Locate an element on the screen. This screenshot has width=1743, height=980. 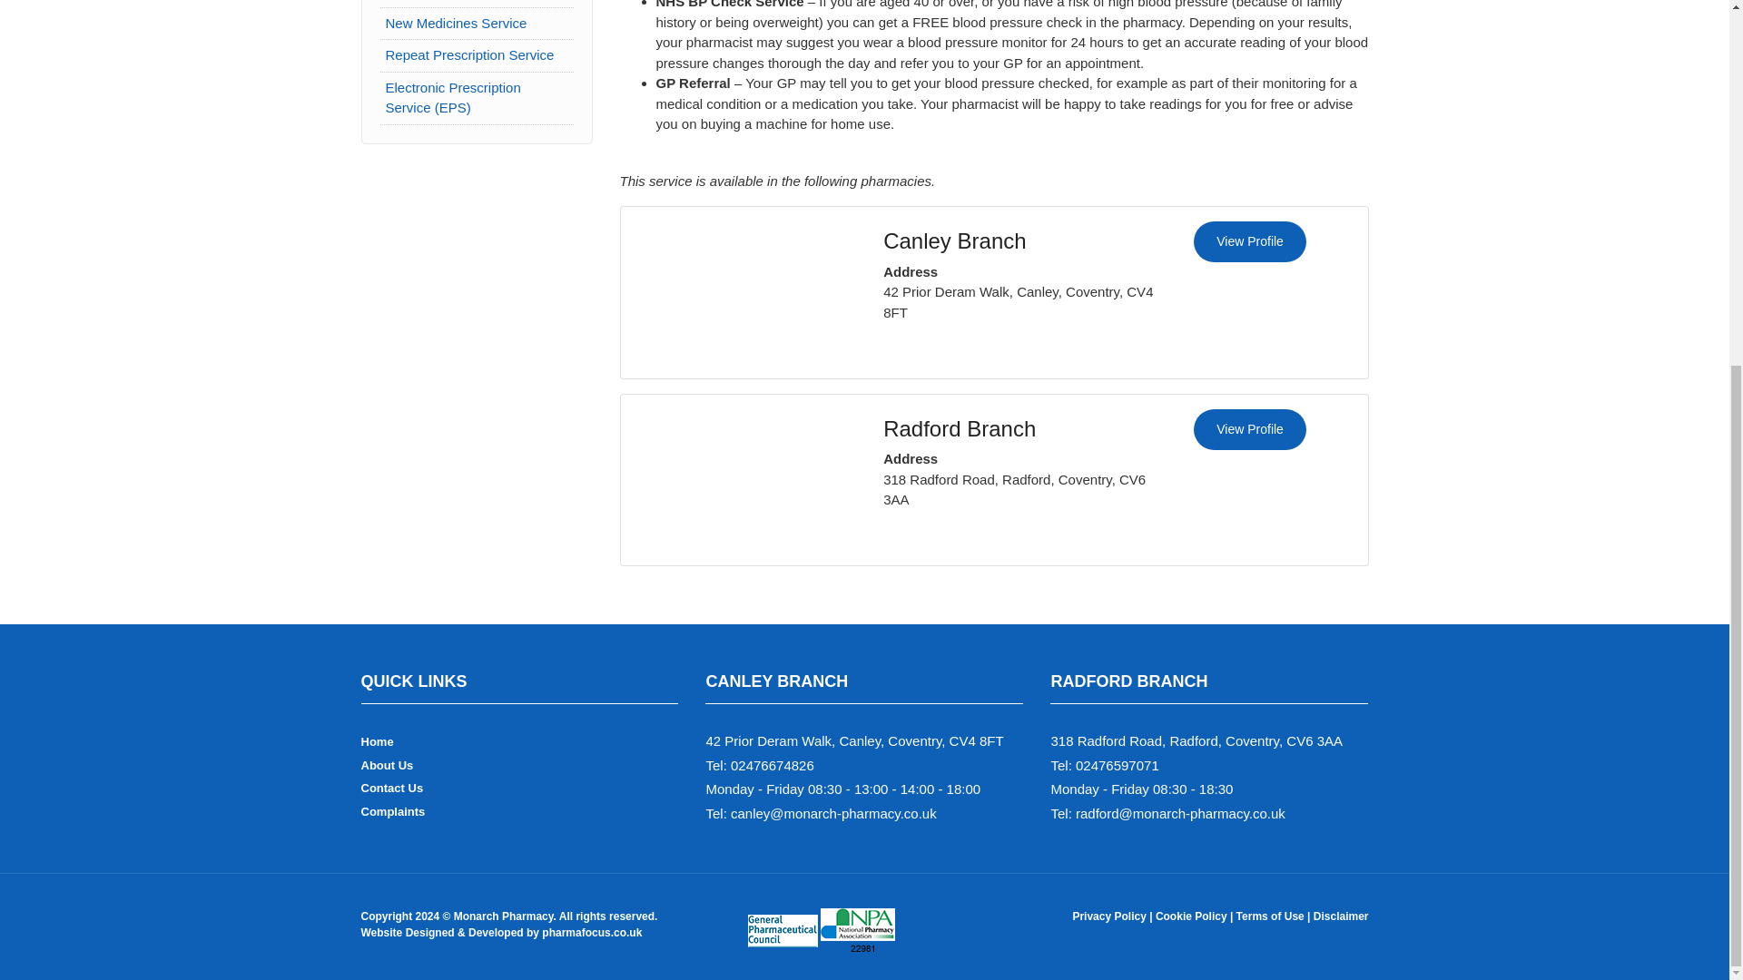
View Profile is located at coordinates (1249, 429).